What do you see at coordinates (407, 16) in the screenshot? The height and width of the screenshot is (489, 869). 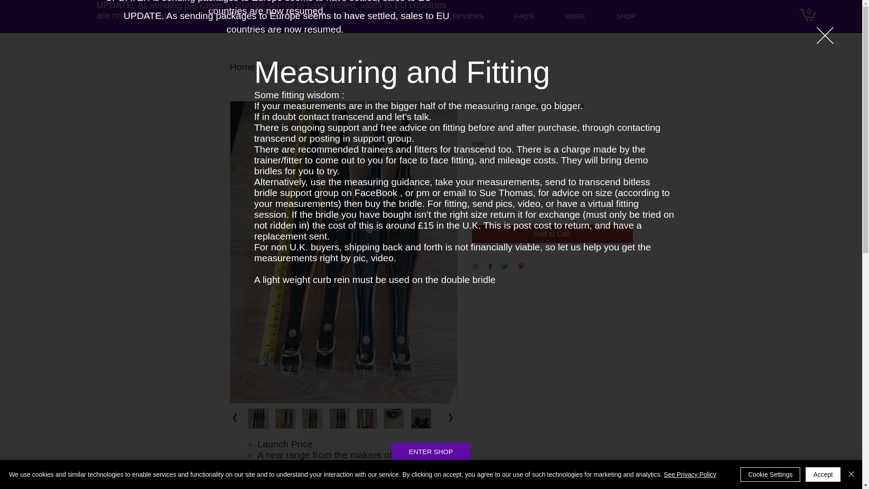 I see `GALLERY` at bounding box center [407, 16].